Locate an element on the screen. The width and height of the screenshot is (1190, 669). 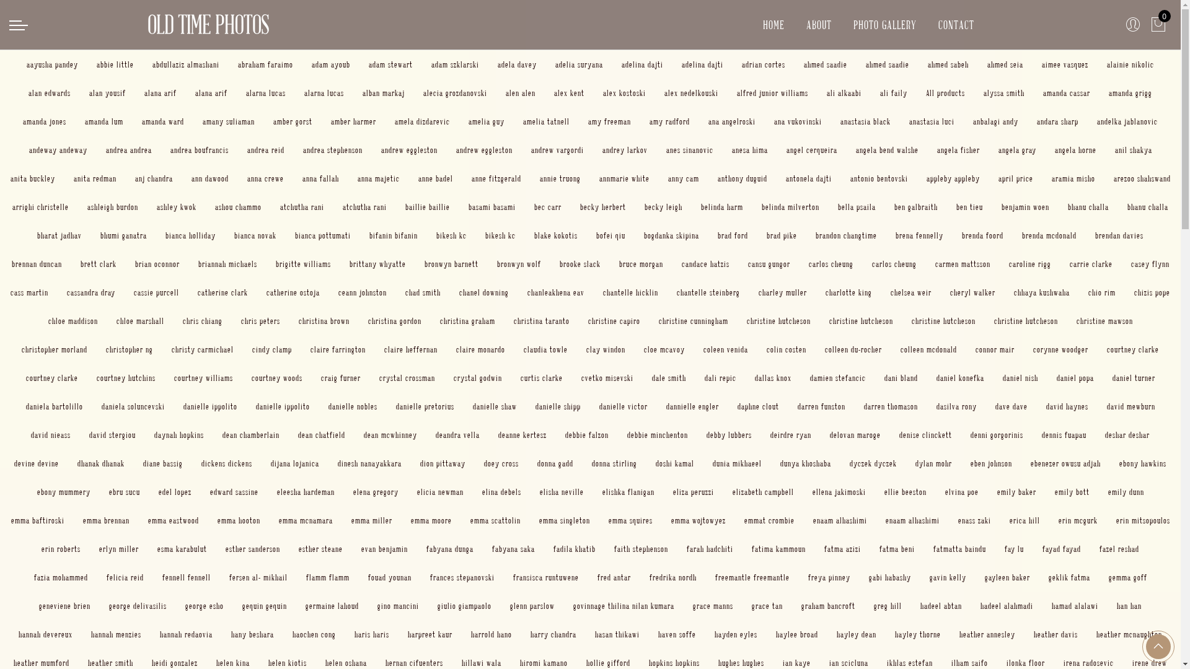
amela dizdarevic is located at coordinates (423, 121).